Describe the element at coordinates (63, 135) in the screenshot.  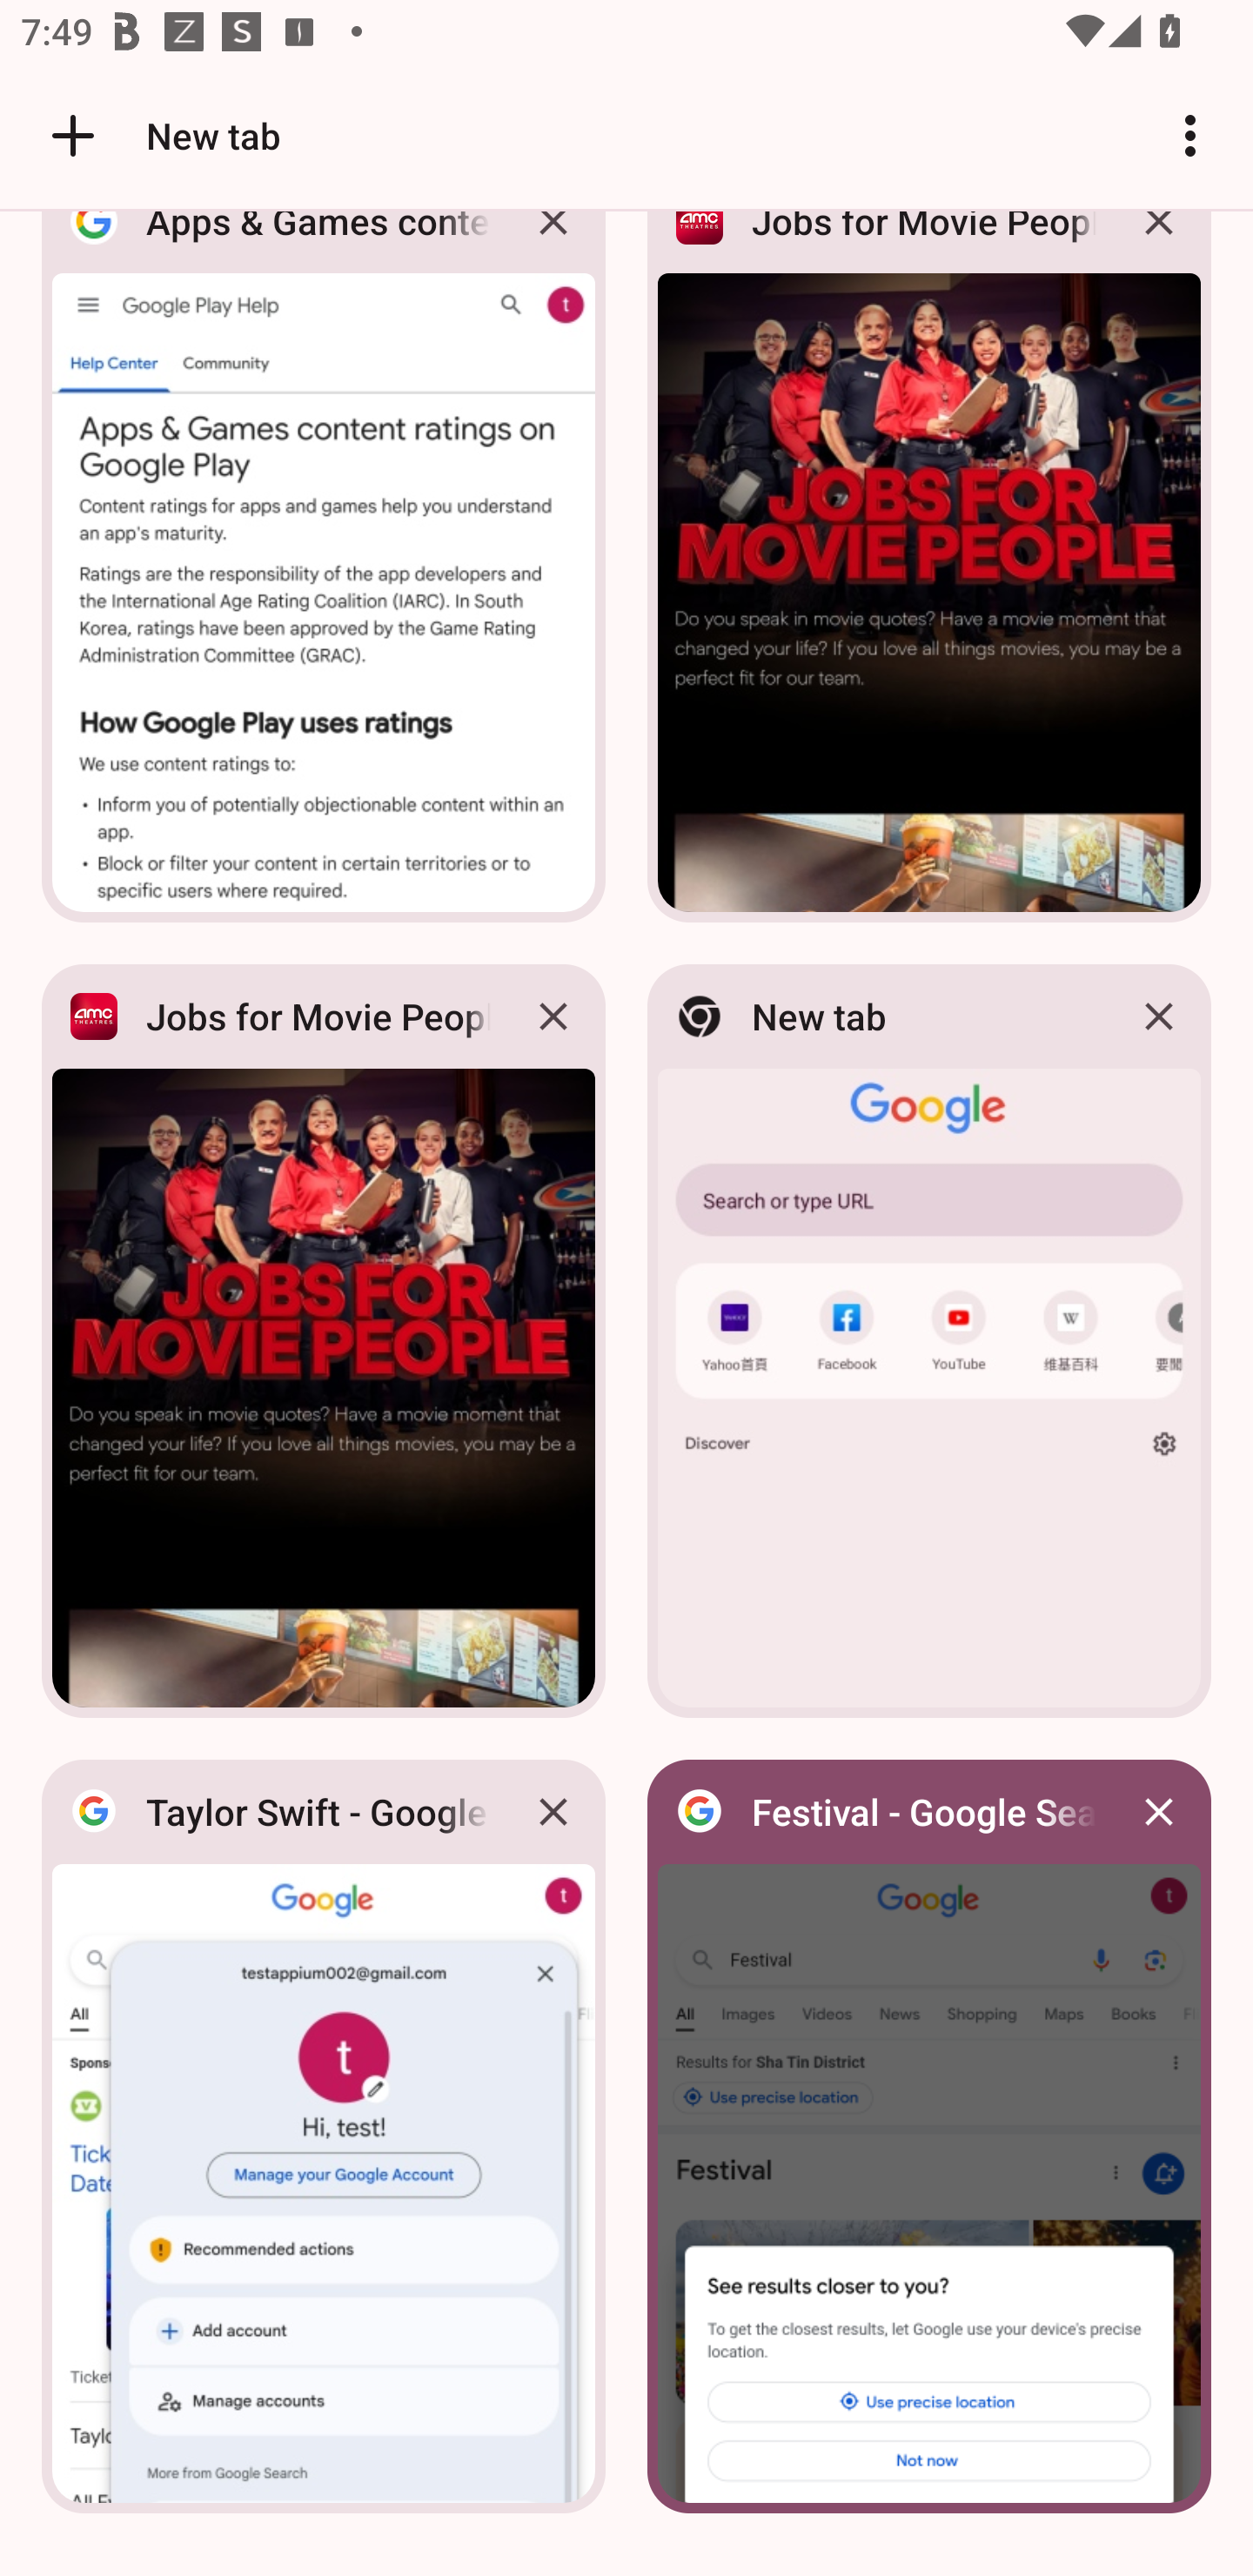
I see `Open the home page` at that location.